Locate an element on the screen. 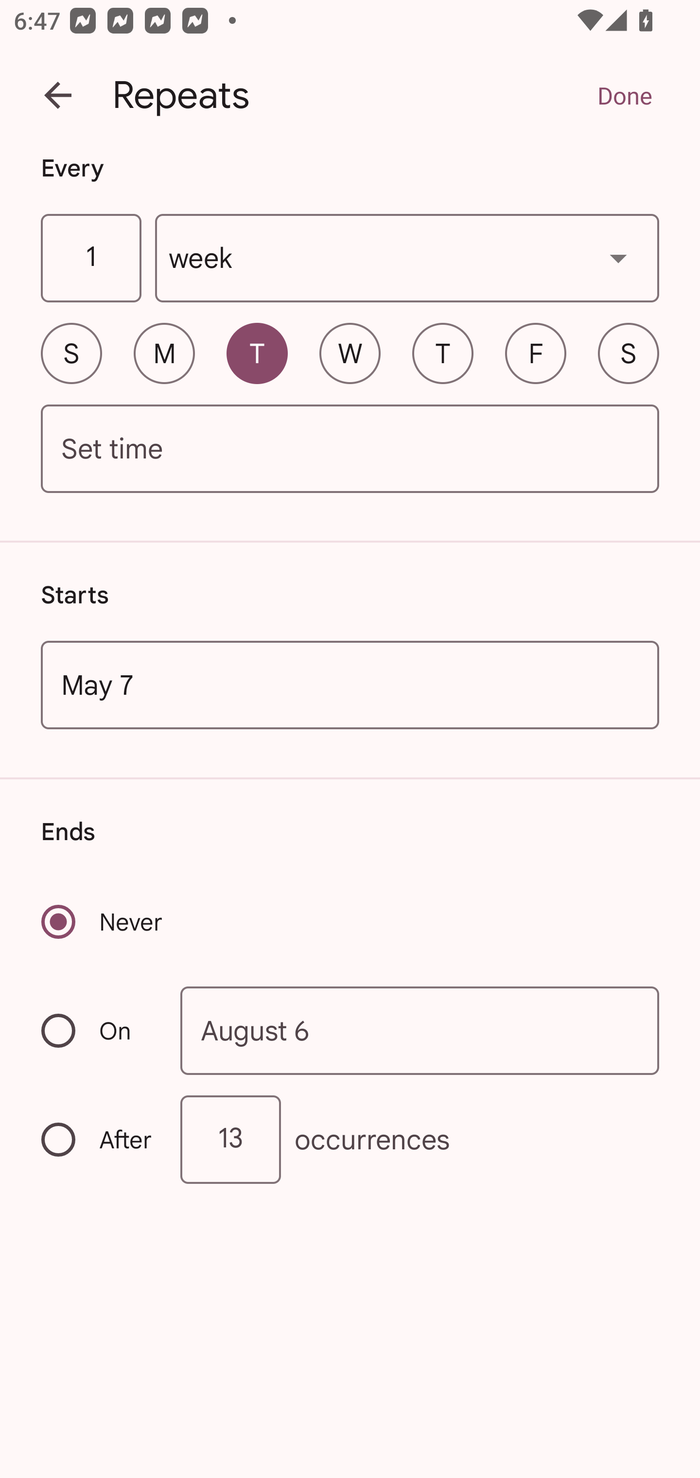 The image size is (700, 1478). S Saturday is located at coordinates (628, 353).